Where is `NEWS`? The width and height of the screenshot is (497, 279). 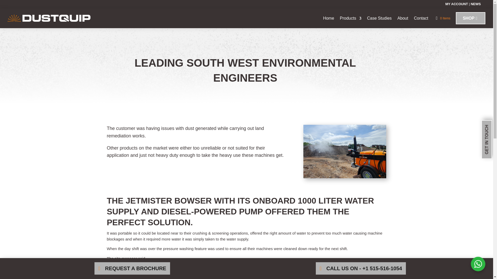
NEWS is located at coordinates (476, 4).